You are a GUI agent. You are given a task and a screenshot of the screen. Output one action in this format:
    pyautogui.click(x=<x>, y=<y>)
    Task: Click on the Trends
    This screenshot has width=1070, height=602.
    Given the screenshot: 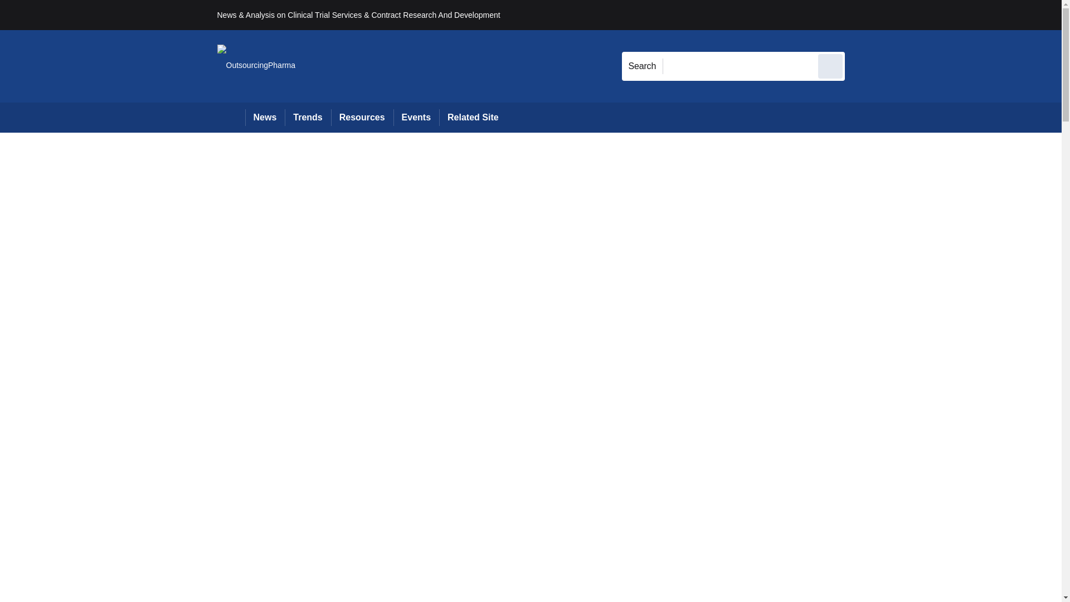 What is the action you would take?
    pyautogui.click(x=308, y=117)
    